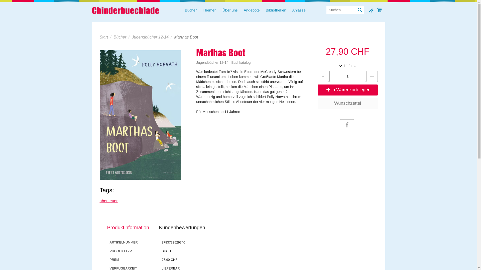 The width and height of the screenshot is (481, 270). Describe the element at coordinates (209, 10) in the screenshot. I see `Themen` at that location.